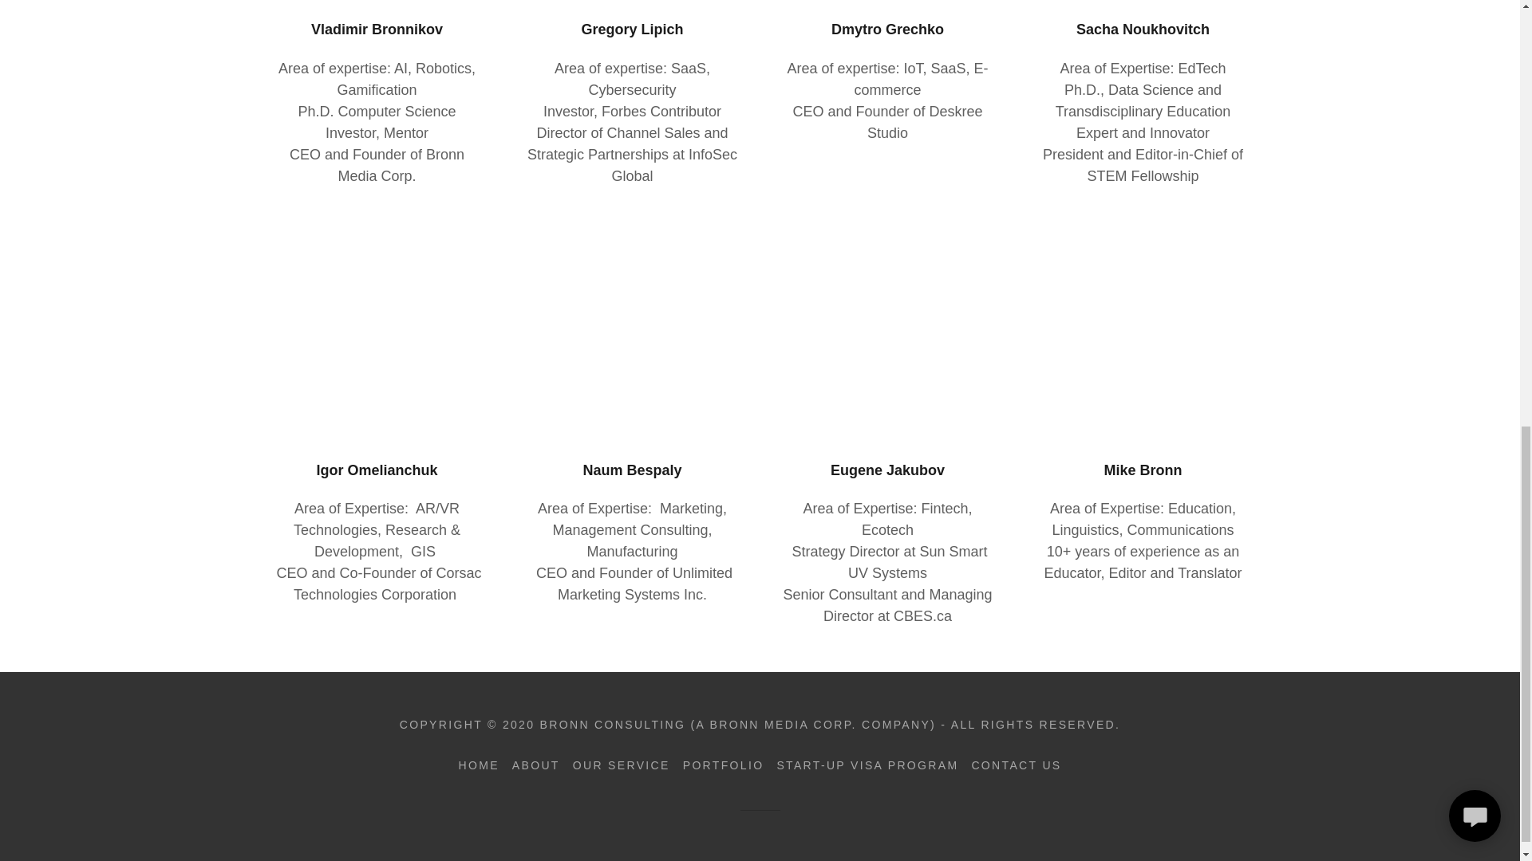  What do you see at coordinates (479, 765) in the screenshot?
I see `HOME` at bounding box center [479, 765].